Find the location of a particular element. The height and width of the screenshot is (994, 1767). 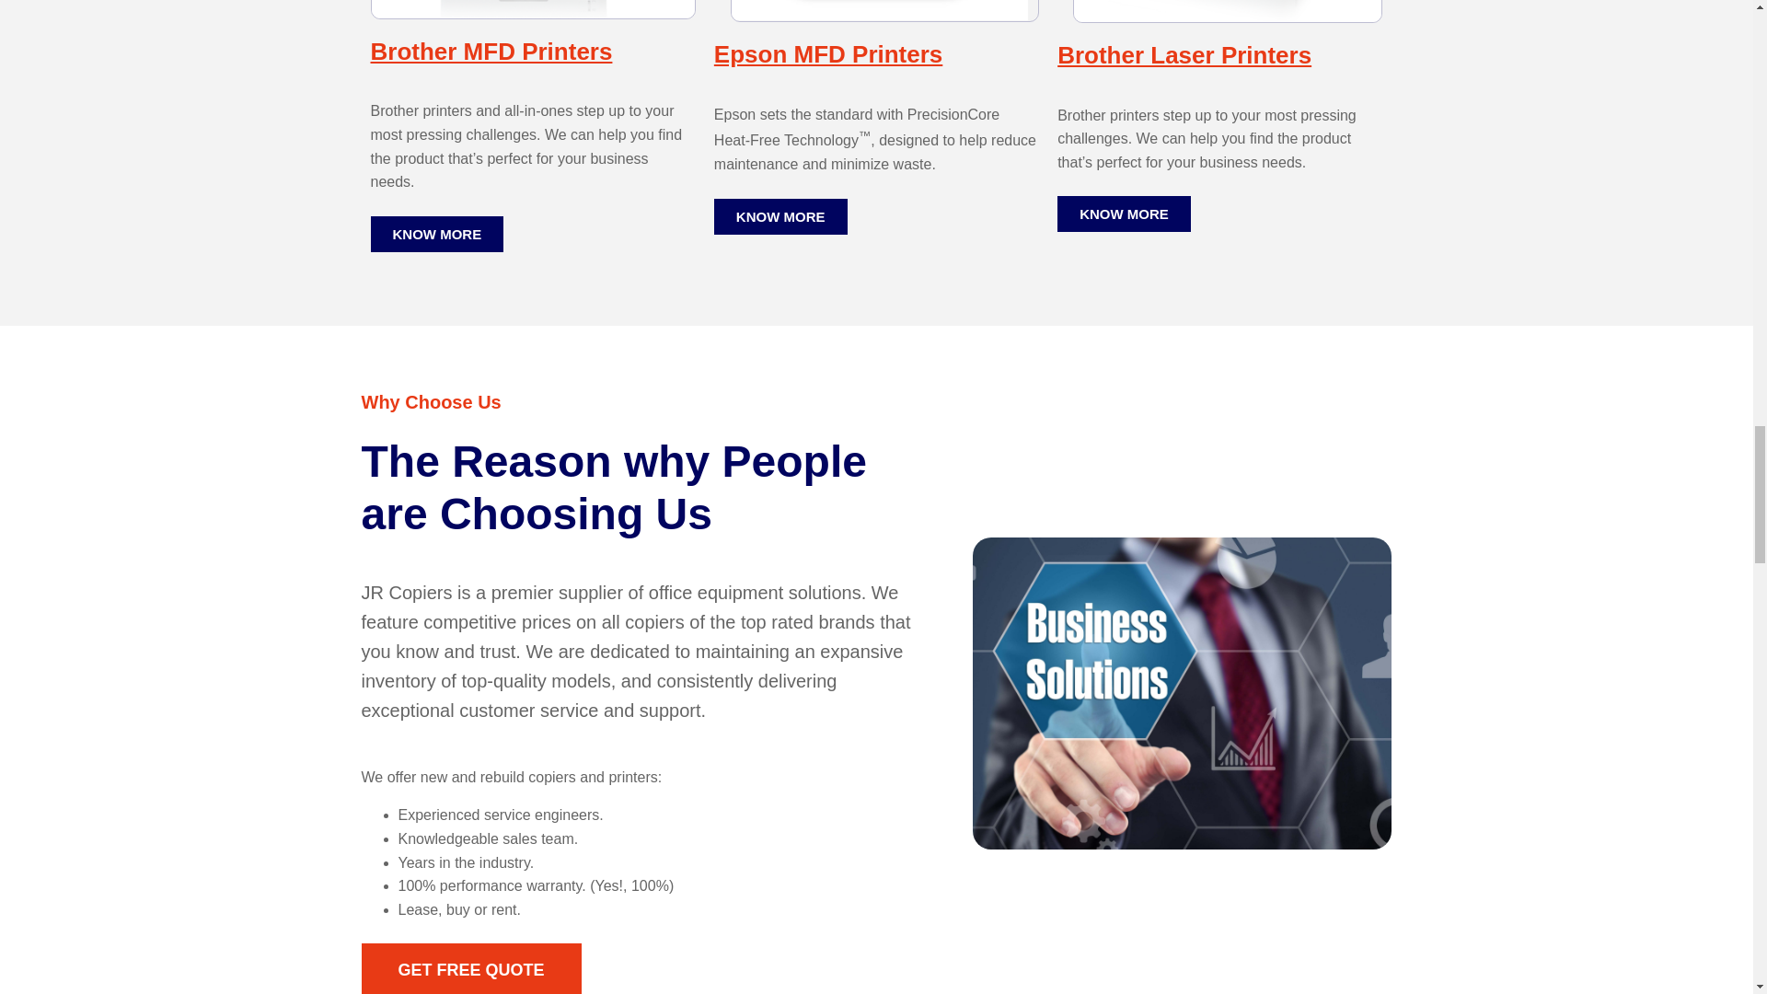

Epson MFD Printer USA is located at coordinates (884, 11).